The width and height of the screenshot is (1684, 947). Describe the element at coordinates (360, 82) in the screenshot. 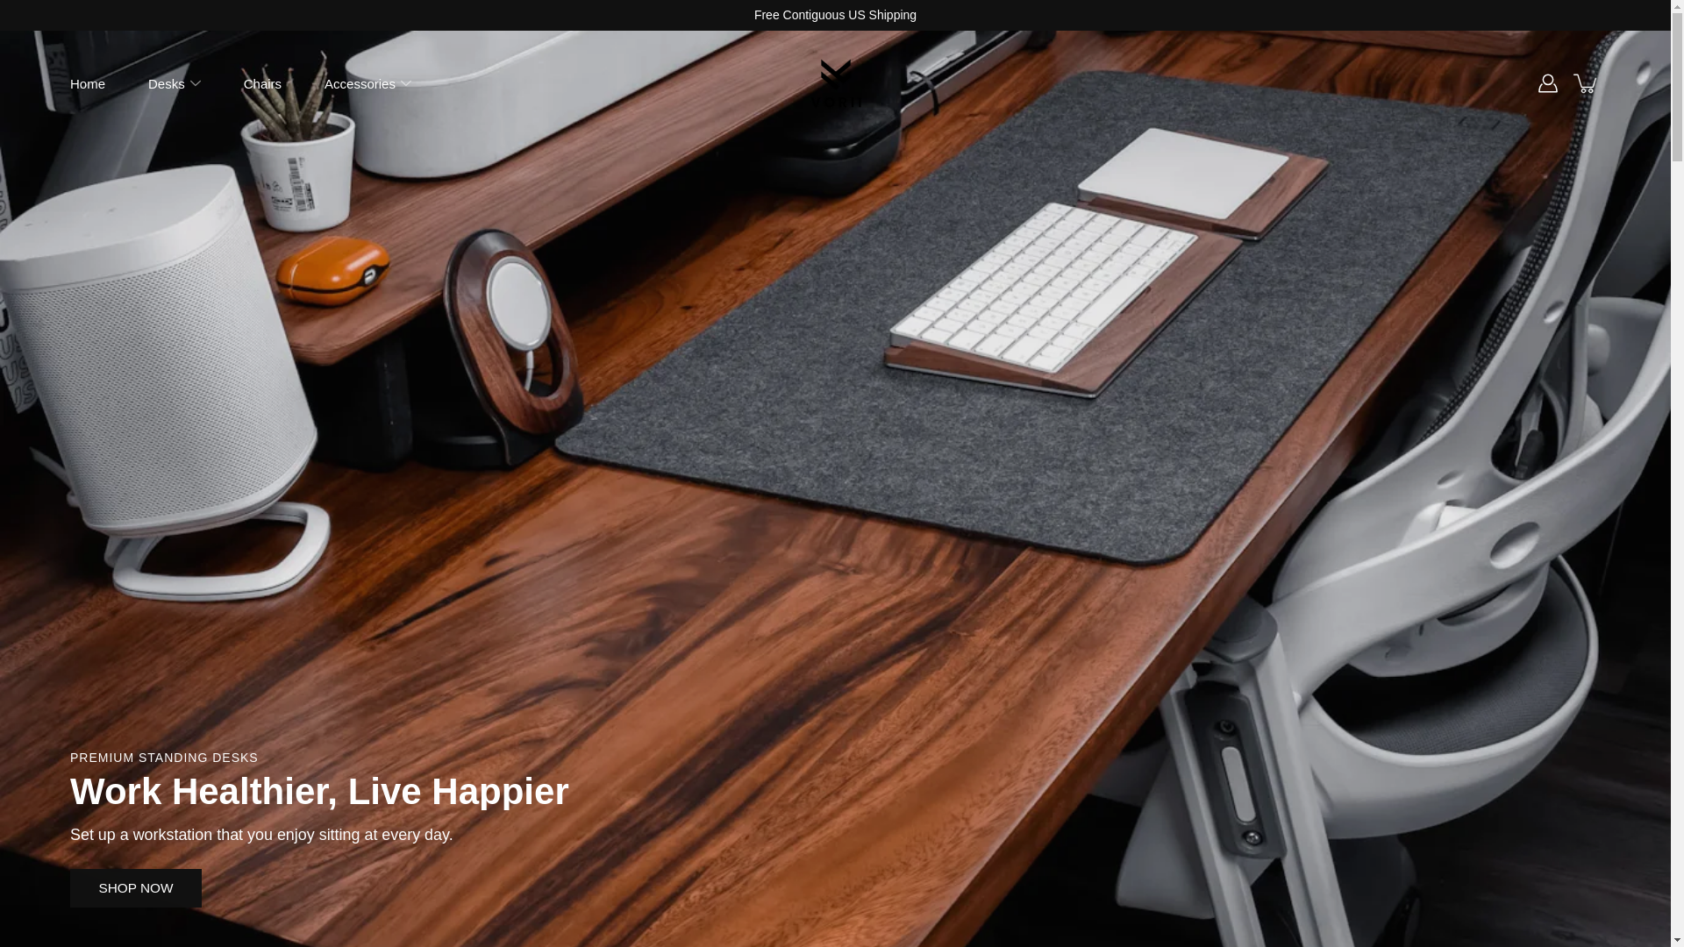

I see `Accessories` at that location.